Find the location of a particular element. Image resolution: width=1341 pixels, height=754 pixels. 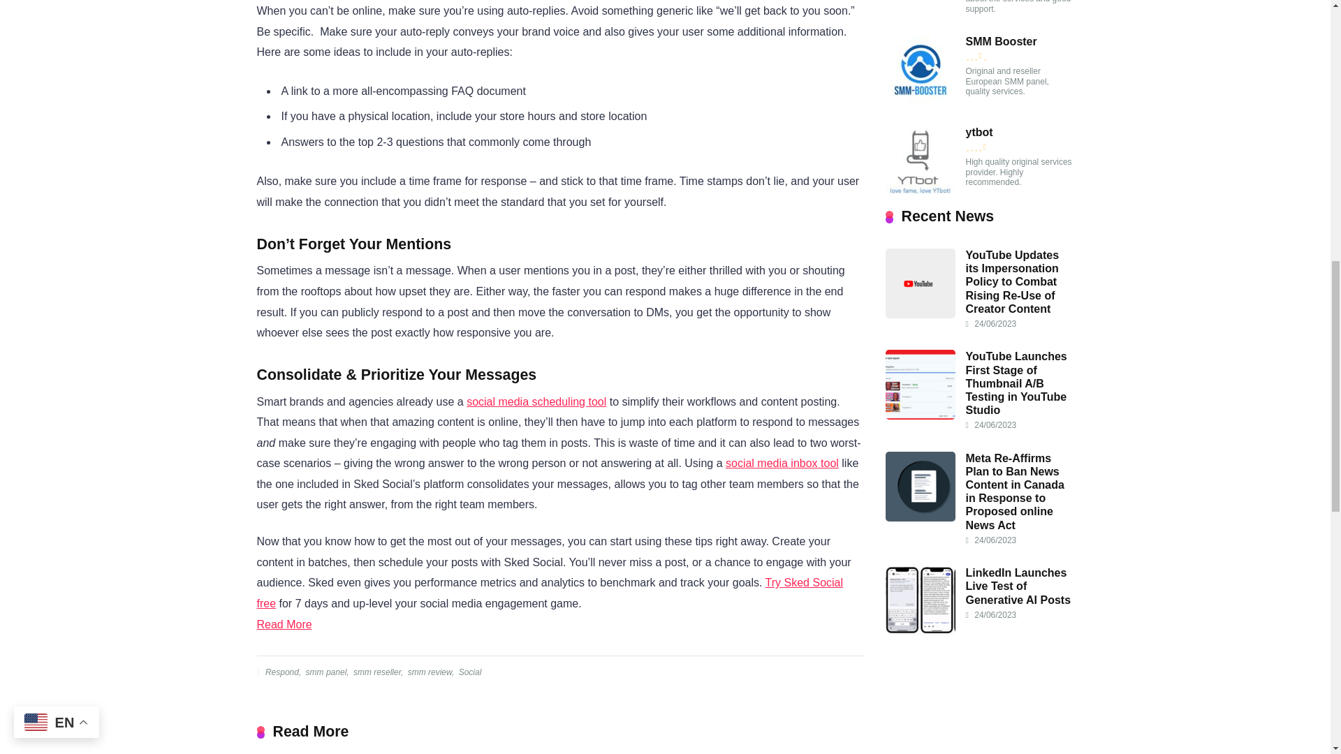

social media scheduling tool is located at coordinates (536, 402).